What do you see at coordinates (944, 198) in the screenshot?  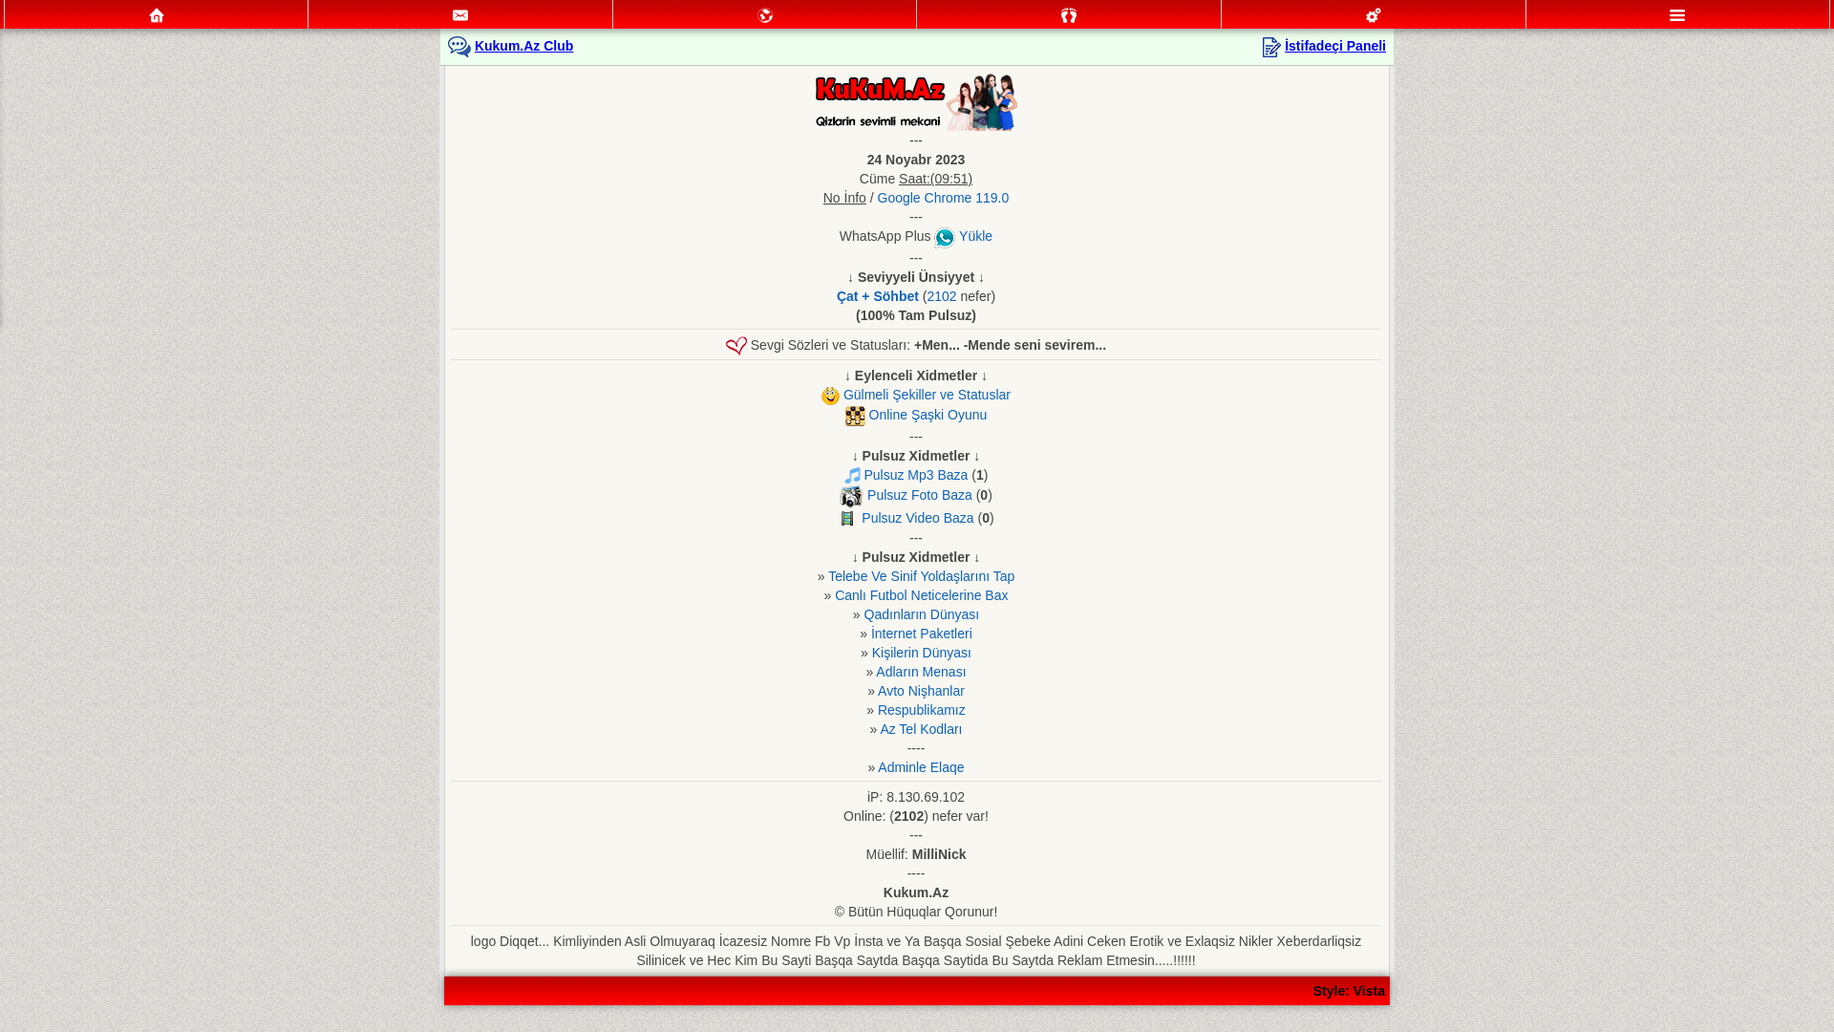 I see `Google Chrome 119.0` at bounding box center [944, 198].